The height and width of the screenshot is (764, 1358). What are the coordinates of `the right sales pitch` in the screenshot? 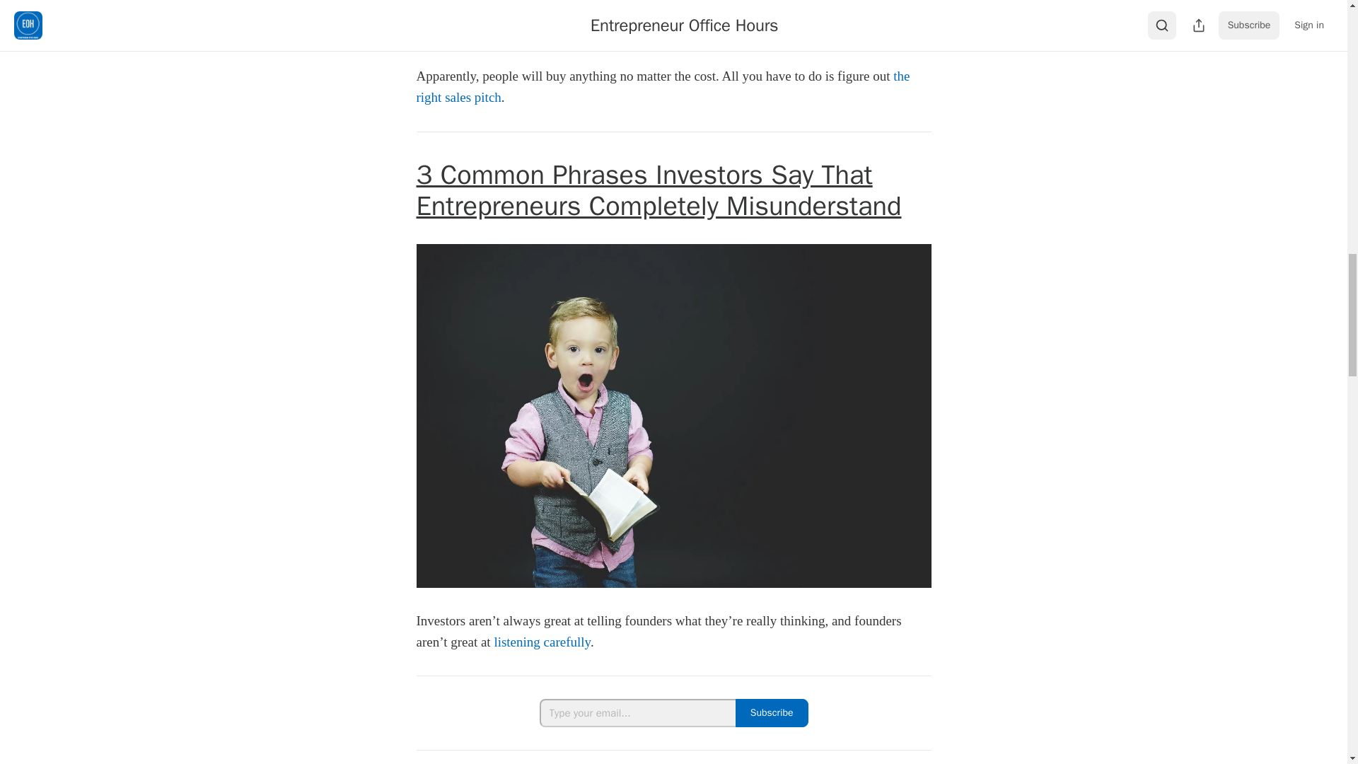 It's located at (662, 86).